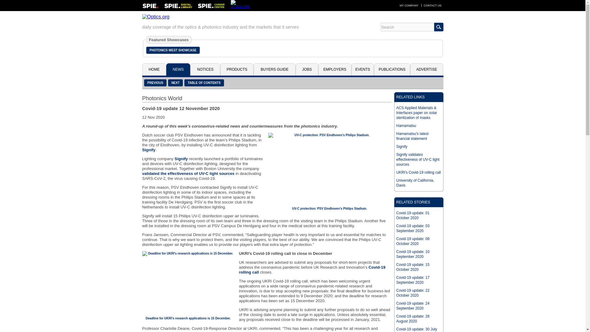 The image size is (590, 332). What do you see at coordinates (274, 69) in the screenshot?
I see `BUYERS GUIDE` at bounding box center [274, 69].